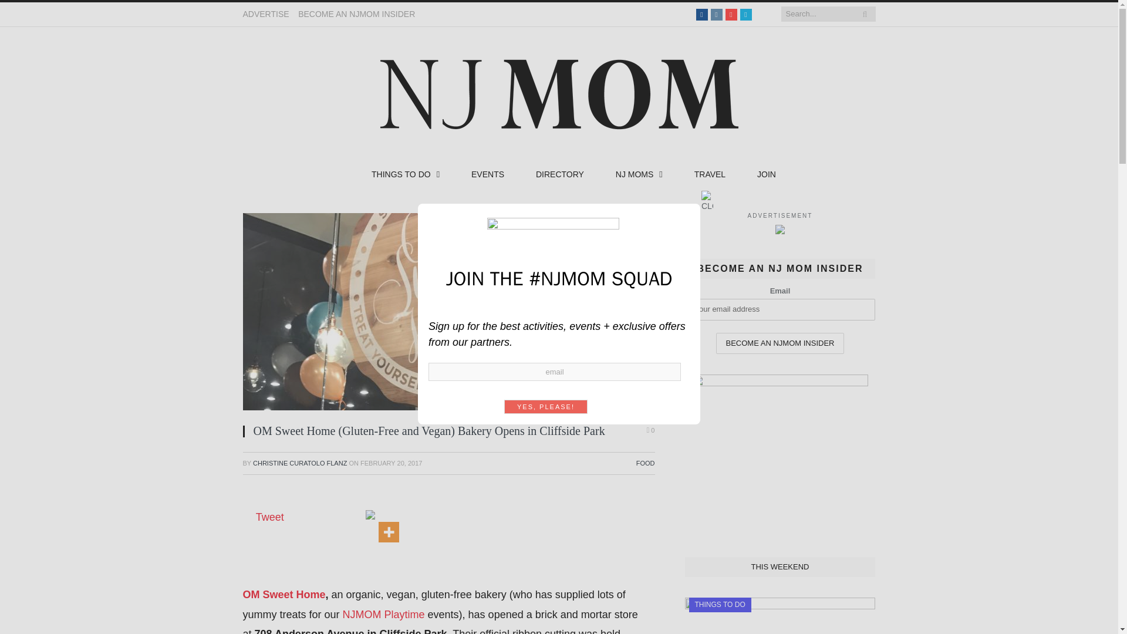  Describe the element at coordinates (646, 463) in the screenshot. I see `FOOD` at that location.